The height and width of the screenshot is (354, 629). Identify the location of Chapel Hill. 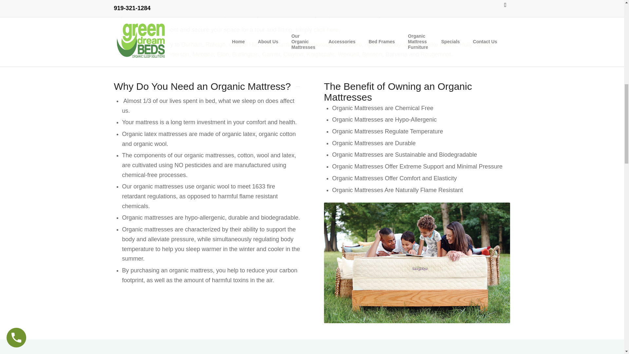
(243, 45).